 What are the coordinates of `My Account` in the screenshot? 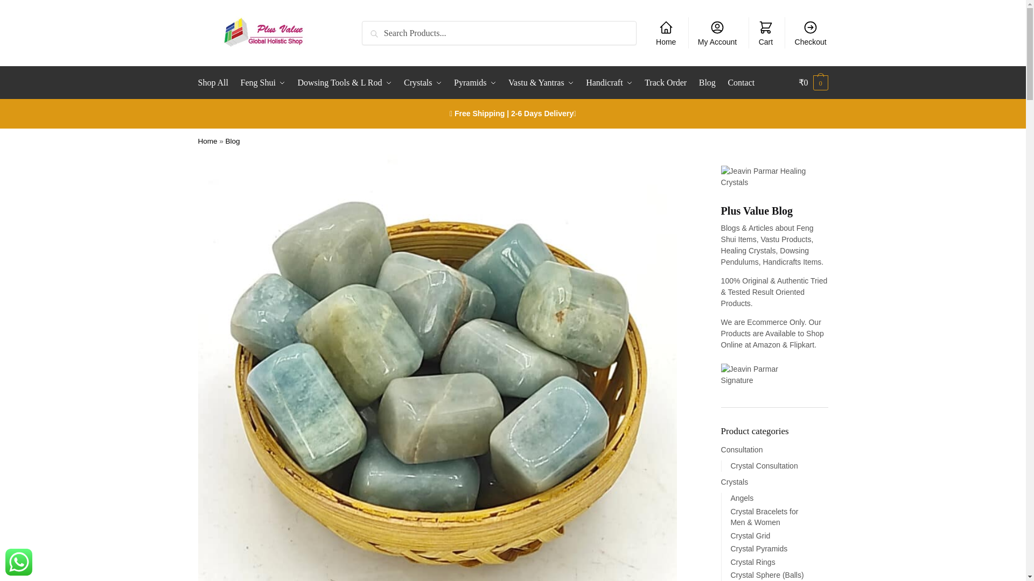 It's located at (717, 32).